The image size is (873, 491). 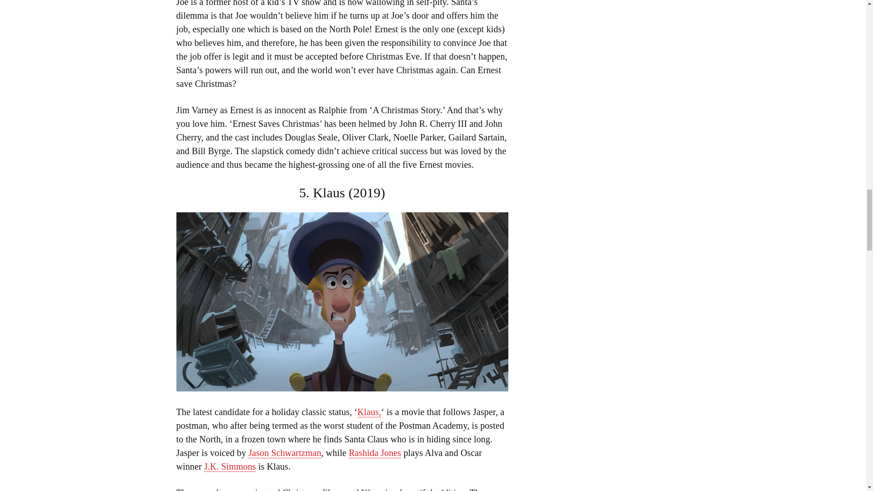 What do you see at coordinates (285, 453) in the screenshot?
I see `Jason Schwartzman` at bounding box center [285, 453].